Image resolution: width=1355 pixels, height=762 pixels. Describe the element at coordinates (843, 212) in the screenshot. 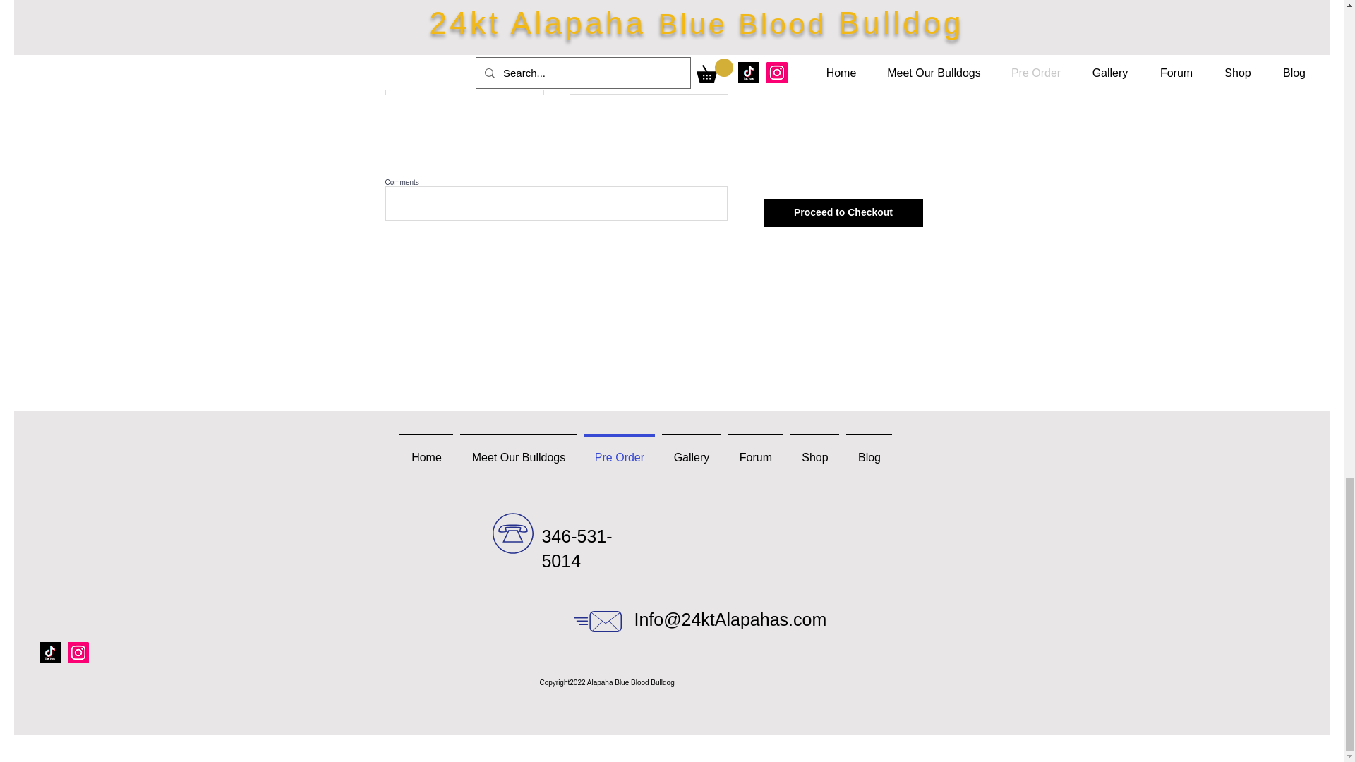

I see `Proceed to Checkout` at that location.